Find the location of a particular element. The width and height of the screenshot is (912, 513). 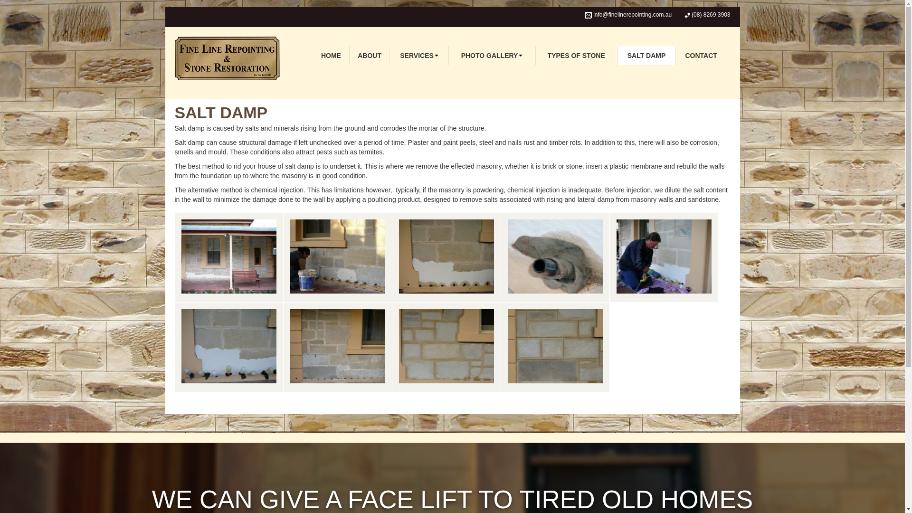

Click to enlarge image 1a.jpg is located at coordinates (337, 257).